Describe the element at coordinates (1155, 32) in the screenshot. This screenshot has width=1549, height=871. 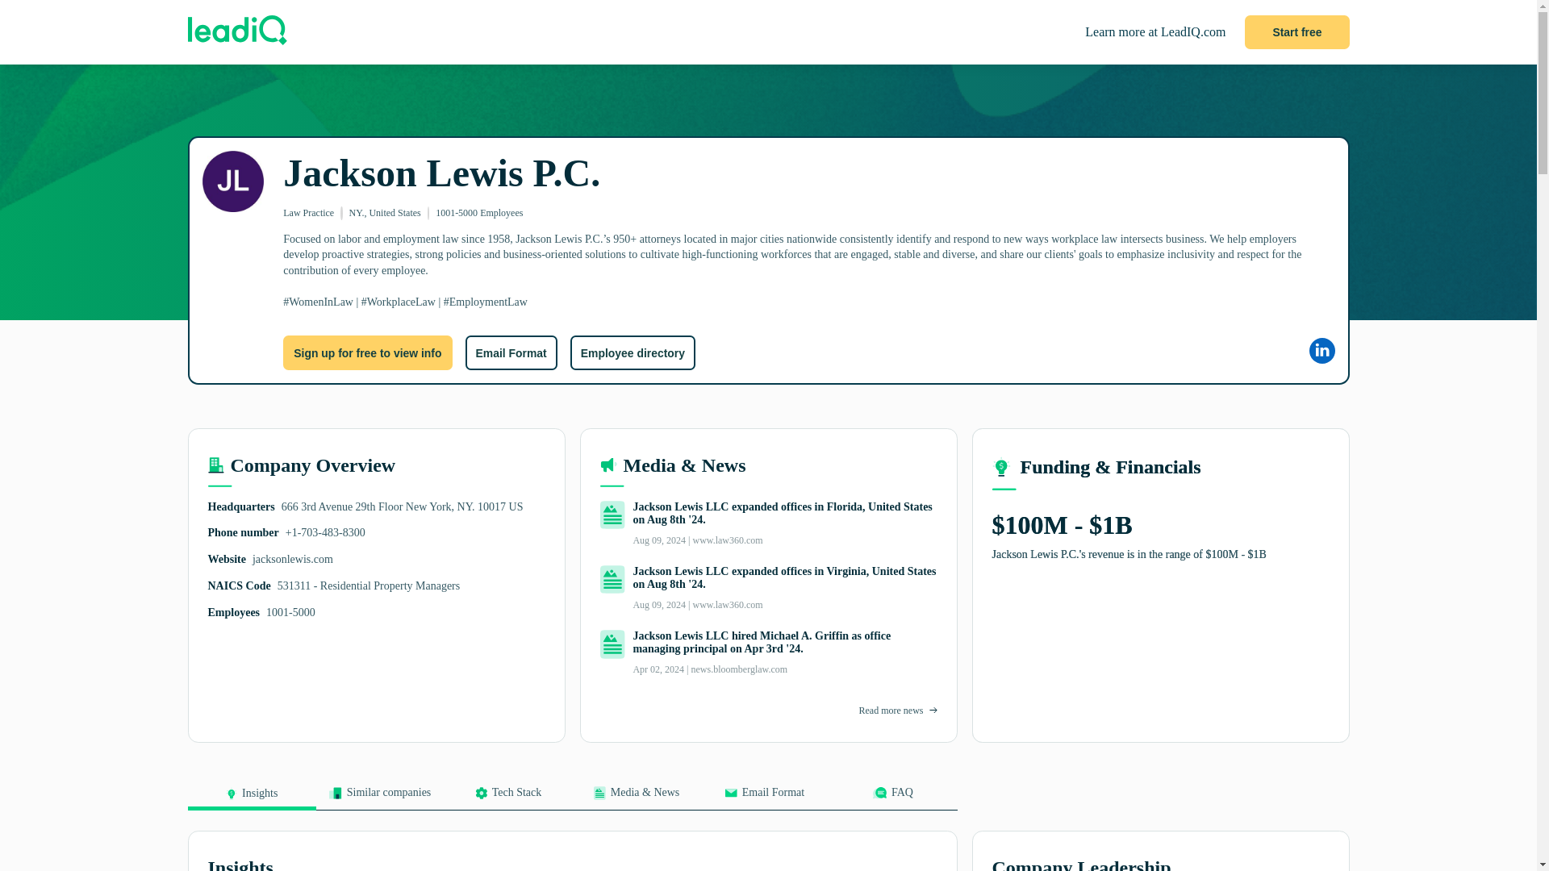
I see `Learn more at LeadIQ.com` at that location.